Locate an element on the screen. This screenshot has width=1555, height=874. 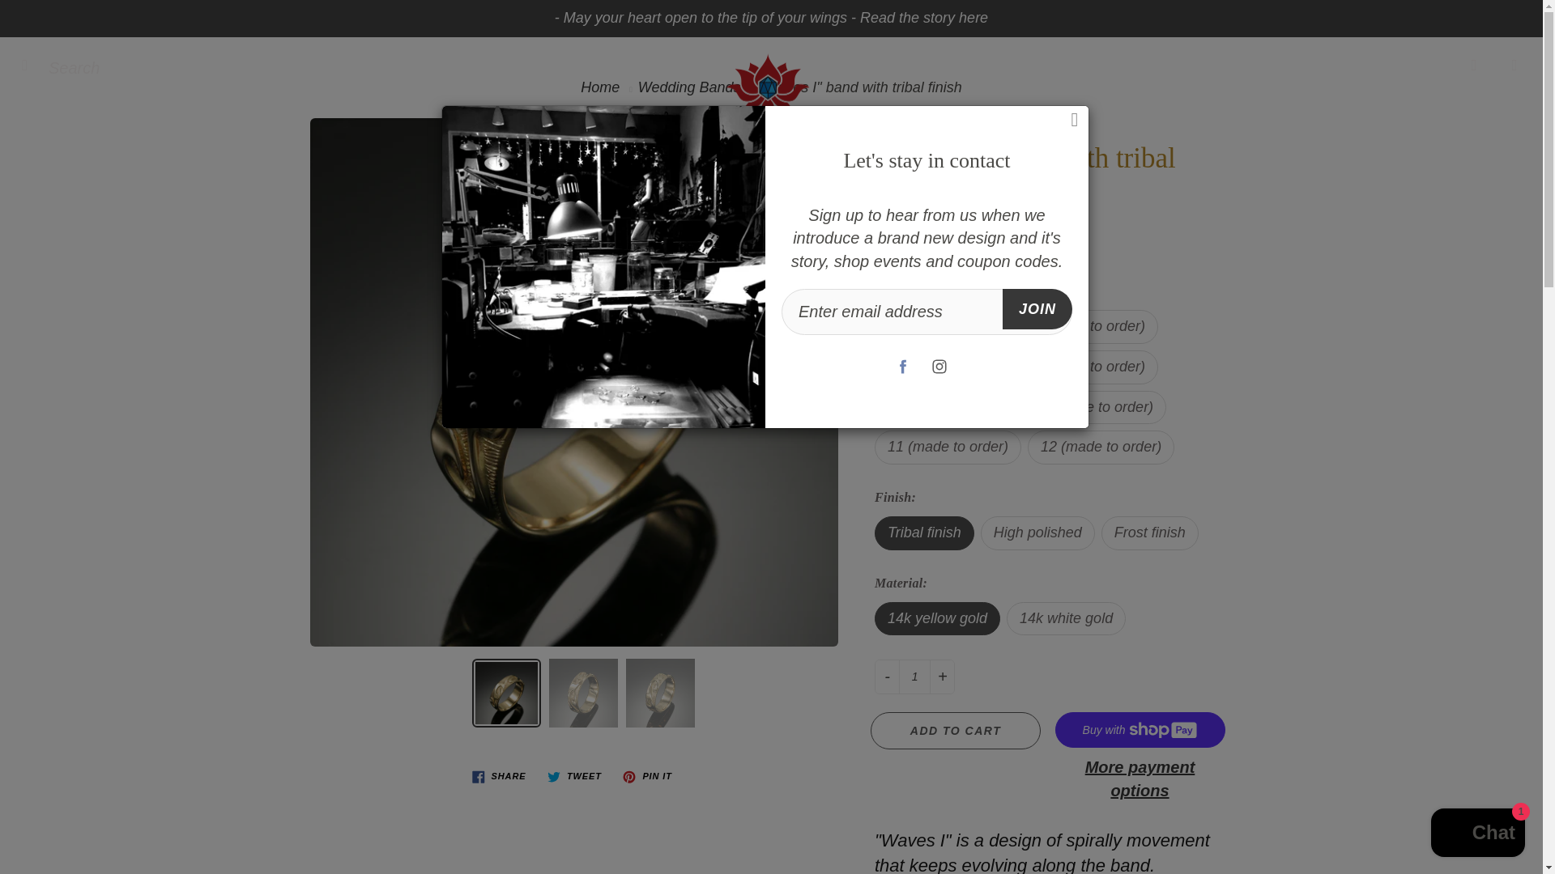
"Waves I" band with tribal finish is located at coordinates (583, 693).